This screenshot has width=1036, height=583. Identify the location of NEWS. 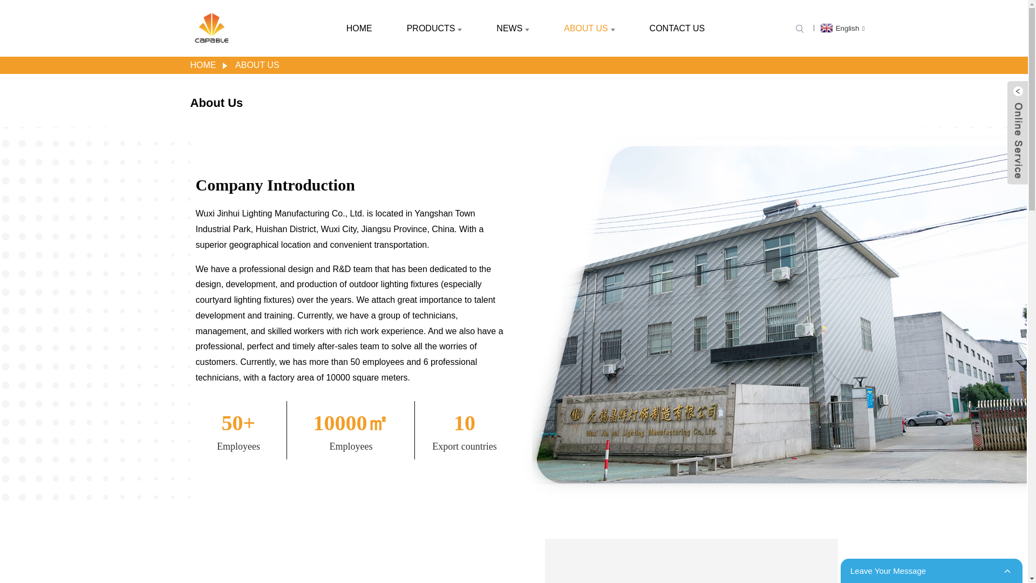
(513, 28).